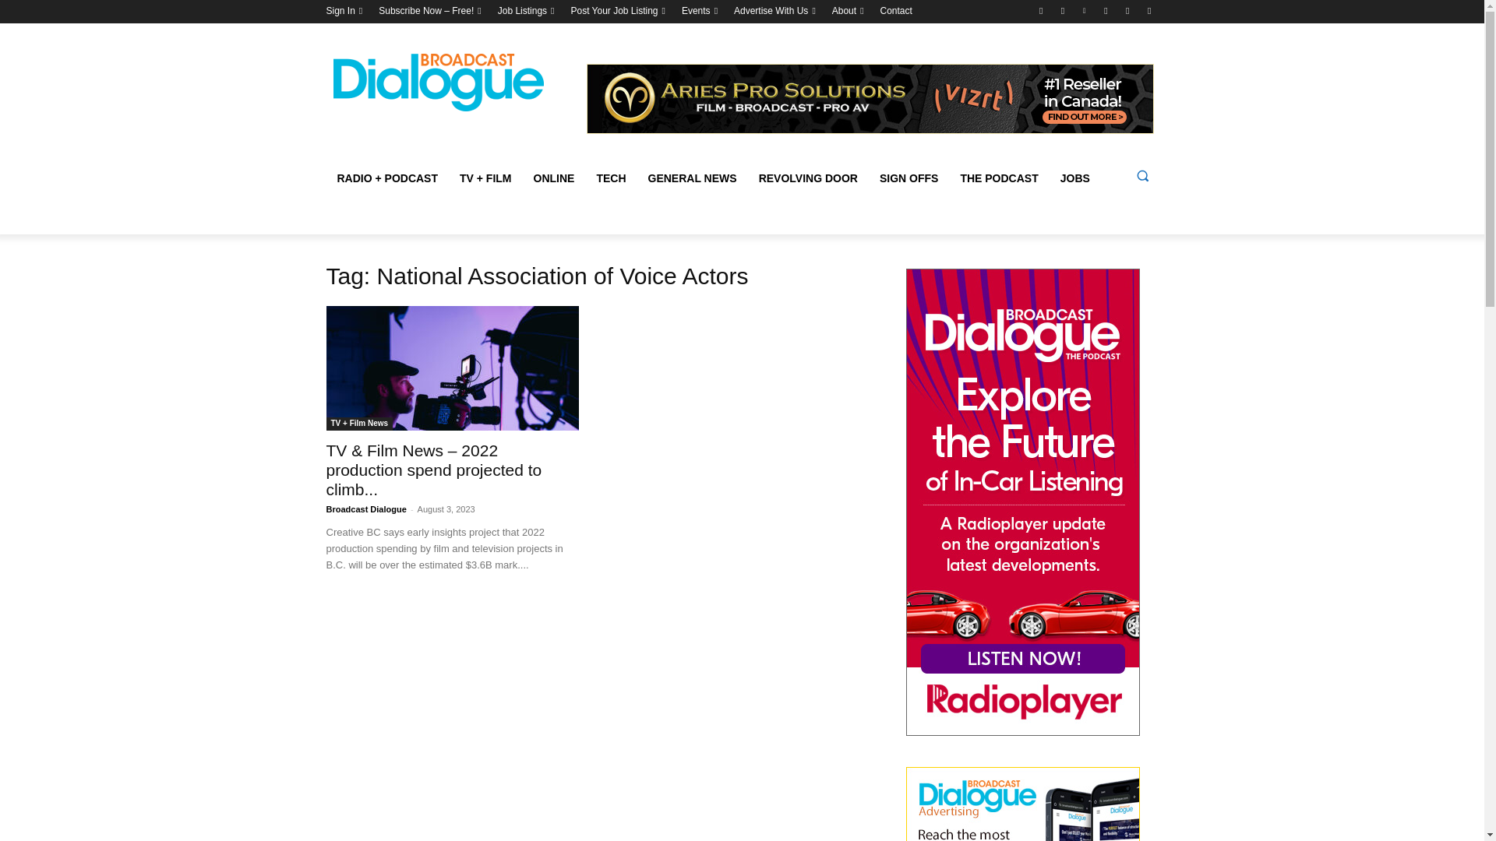 Image resolution: width=1496 pixels, height=841 pixels. Describe the element at coordinates (522, 11) in the screenshot. I see `Job Listings` at that location.